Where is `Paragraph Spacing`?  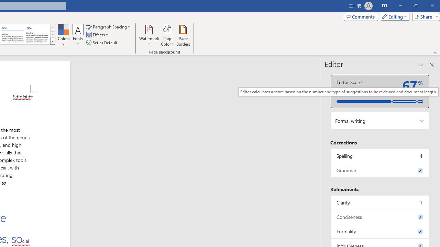 Paragraph Spacing is located at coordinates (109, 27).